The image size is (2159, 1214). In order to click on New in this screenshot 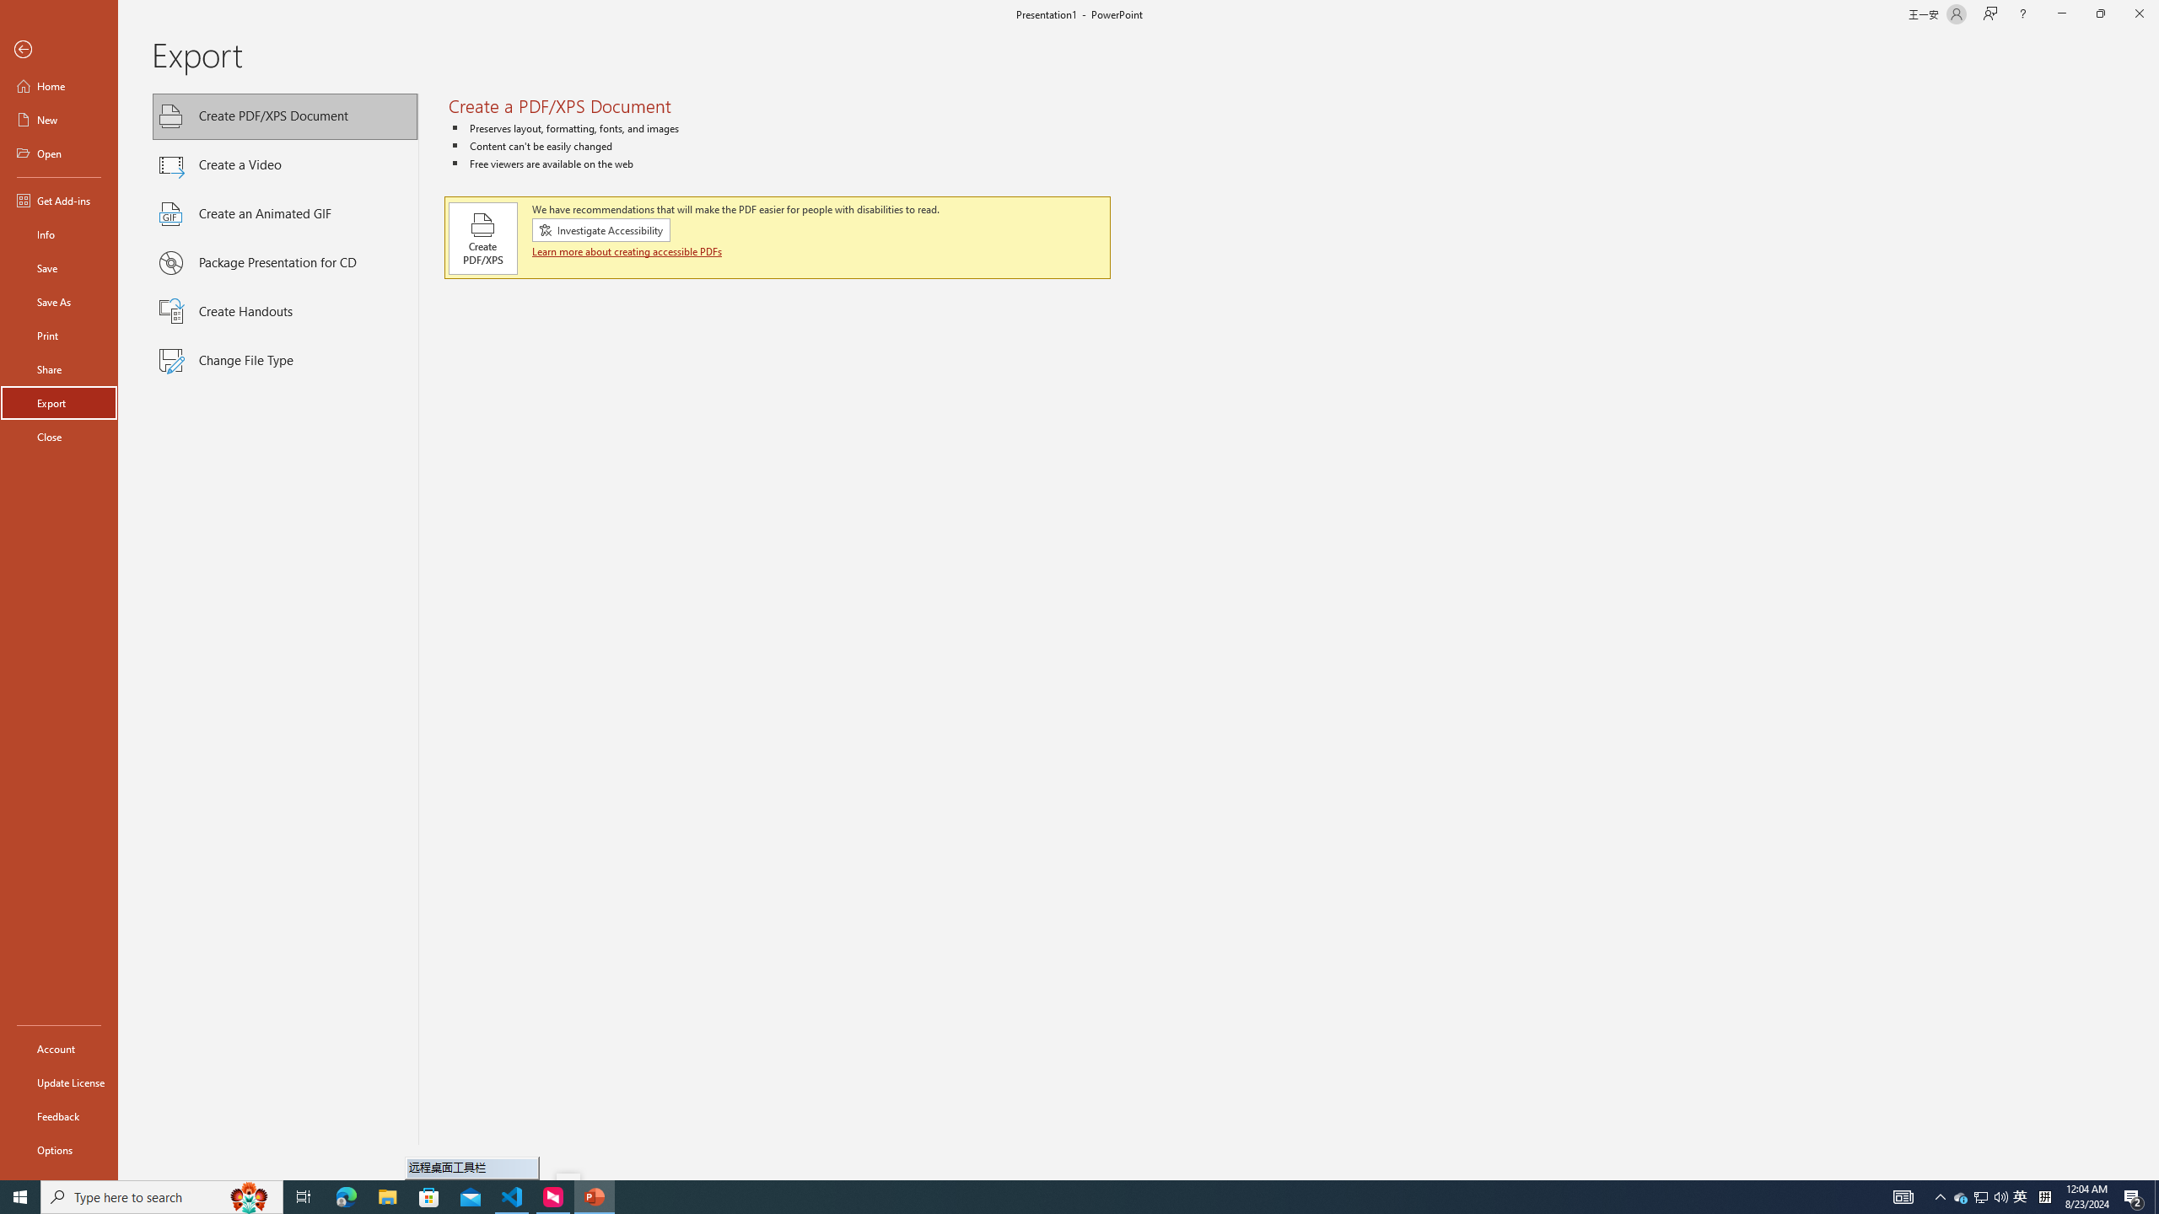, I will do `click(59, 120)`.